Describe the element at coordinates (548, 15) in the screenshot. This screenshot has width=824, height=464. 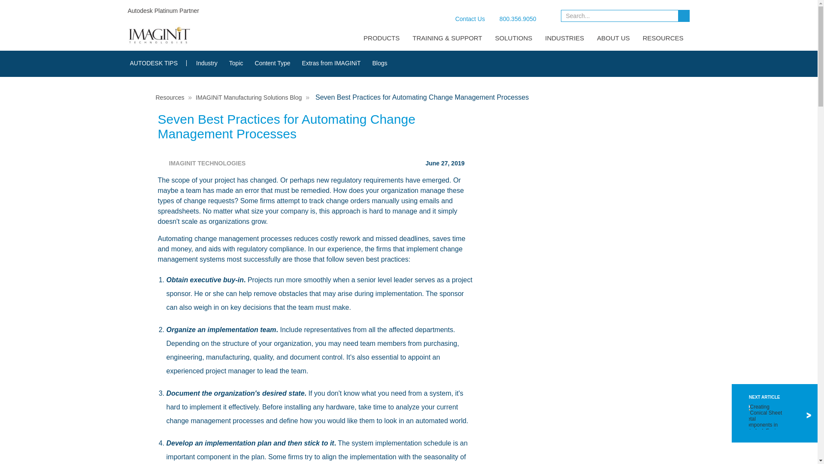
I see `PNOW logo` at that location.